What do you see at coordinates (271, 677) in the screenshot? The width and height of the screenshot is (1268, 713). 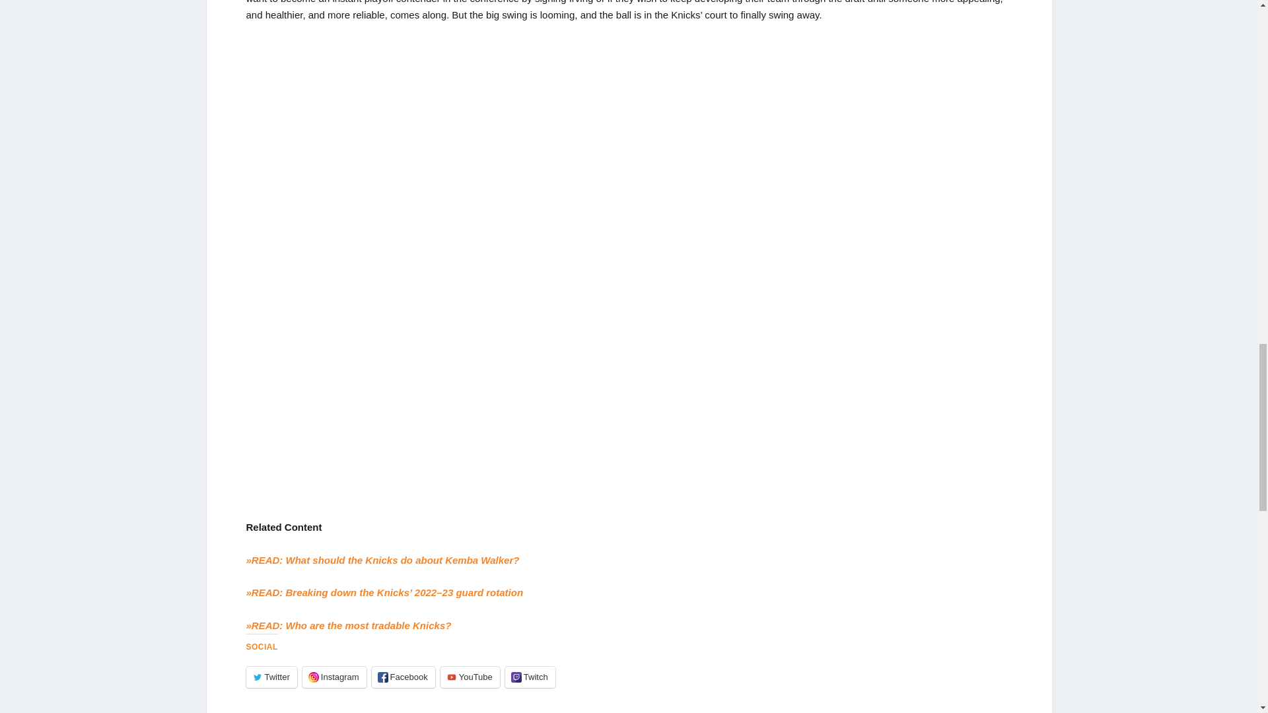 I see `Click to share on Twitter` at bounding box center [271, 677].